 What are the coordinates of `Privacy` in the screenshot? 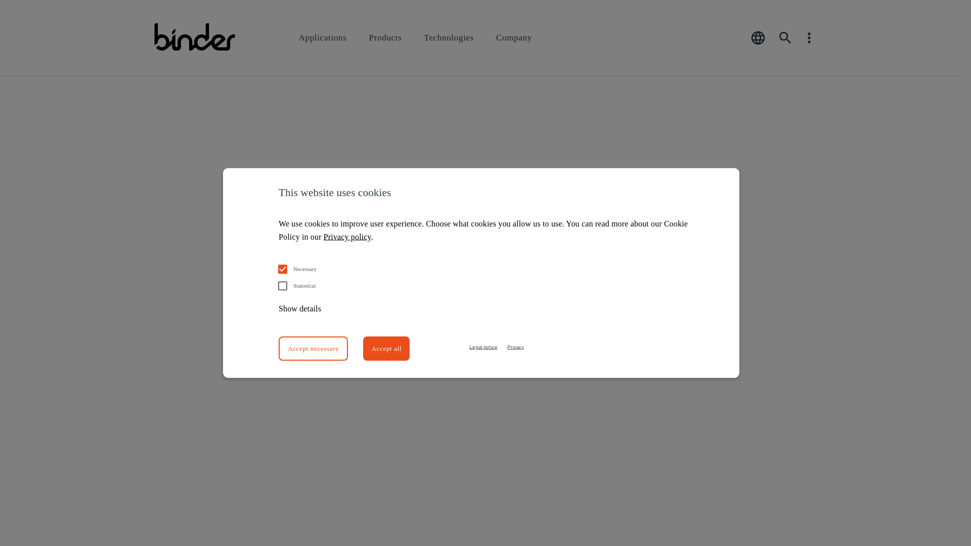 It's located at (515, 347).